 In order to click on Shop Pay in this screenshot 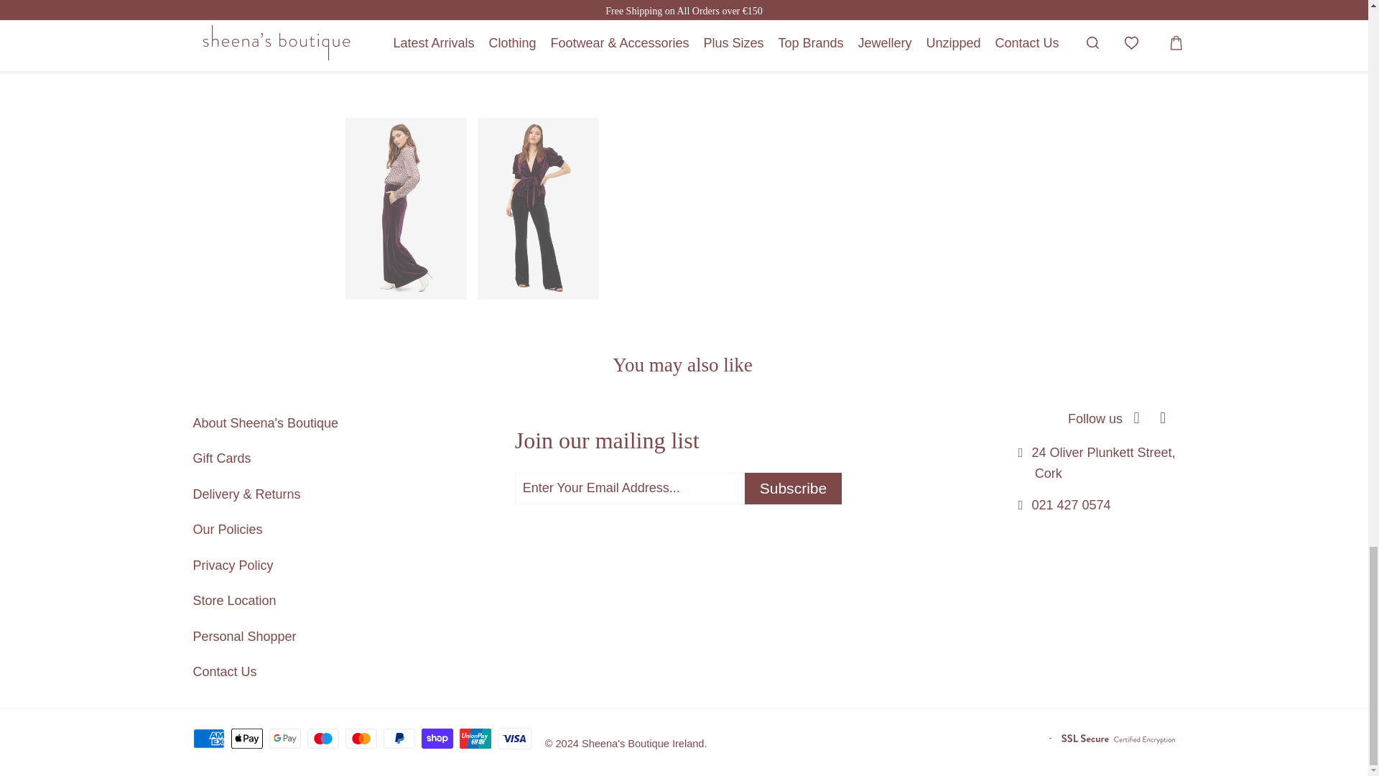, I will do `click(439, 739)`.